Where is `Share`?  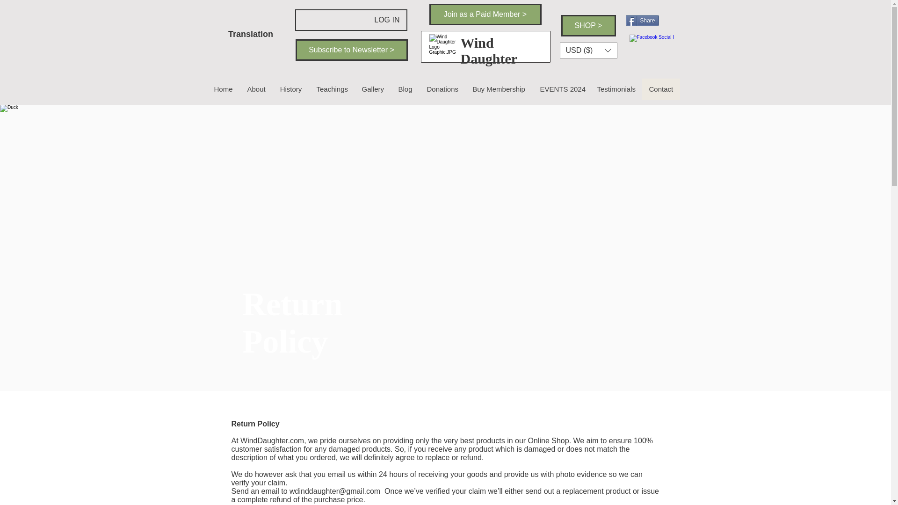 Share is located at coordinates (643, 21).